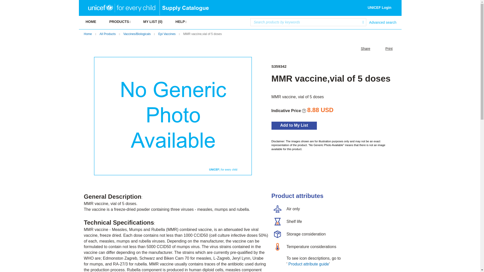  I want to click on All Products, so click(107, 34).